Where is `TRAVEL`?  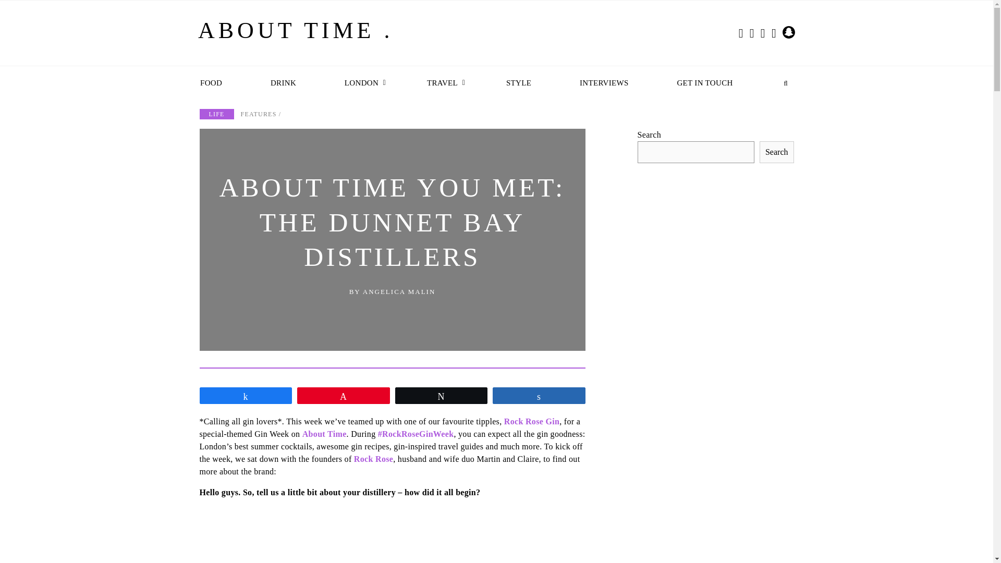
TRAVEL is located at coordinates (443, 83).